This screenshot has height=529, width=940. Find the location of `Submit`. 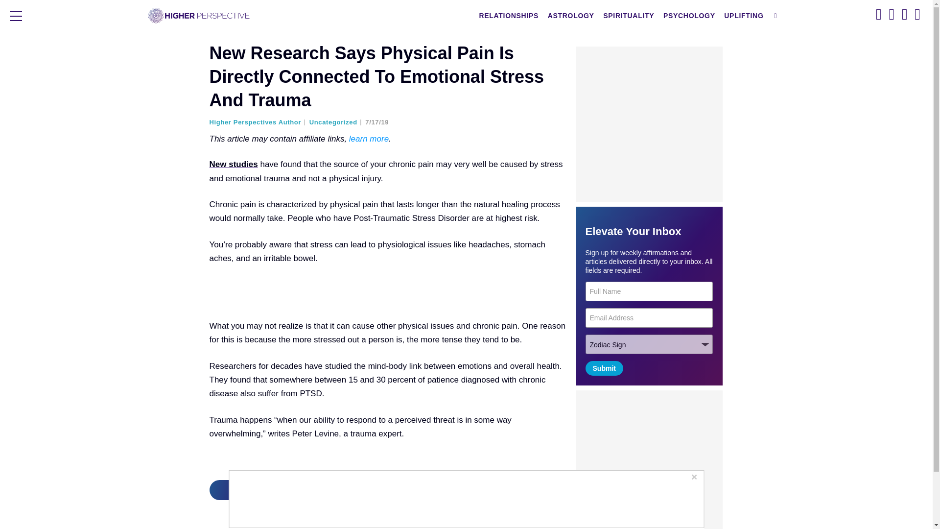

Submit is located at coordinates (604, 368).